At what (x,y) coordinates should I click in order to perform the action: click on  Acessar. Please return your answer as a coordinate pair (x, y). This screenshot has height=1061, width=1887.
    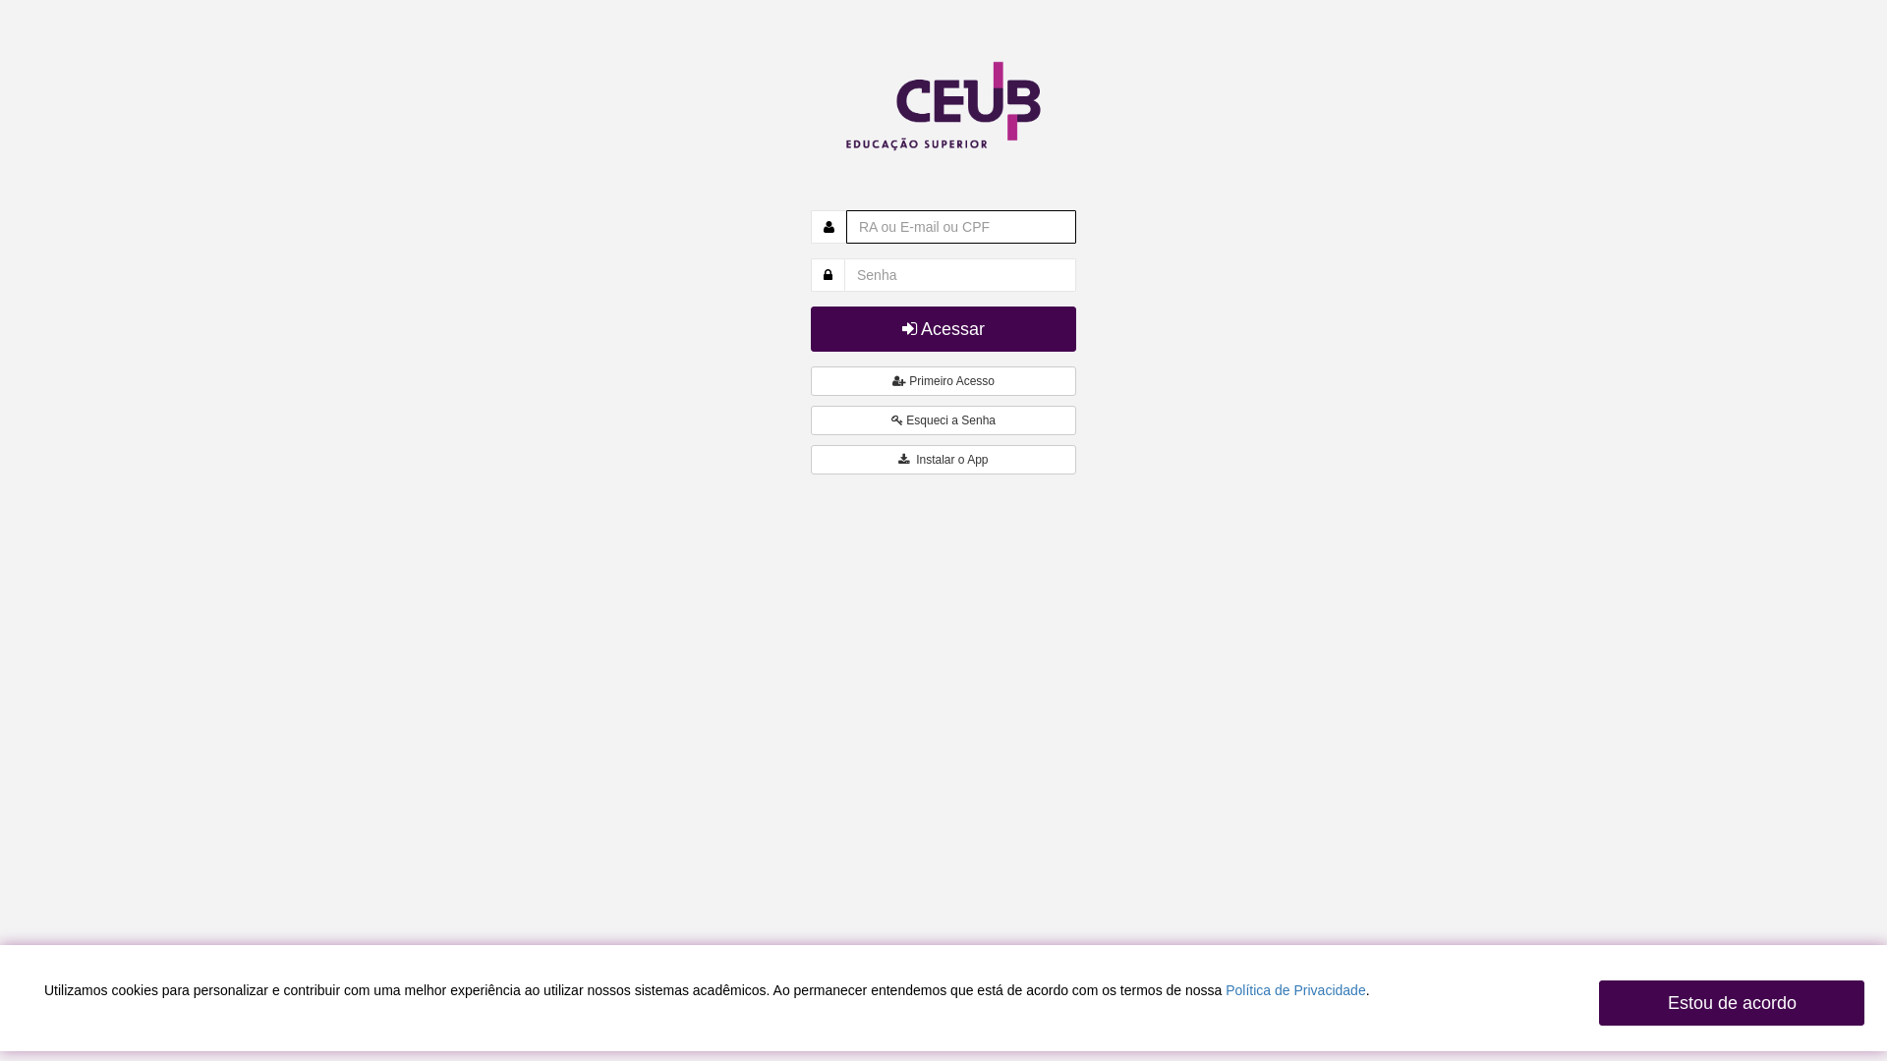
    Looking at the image, I should click on (943, 328).